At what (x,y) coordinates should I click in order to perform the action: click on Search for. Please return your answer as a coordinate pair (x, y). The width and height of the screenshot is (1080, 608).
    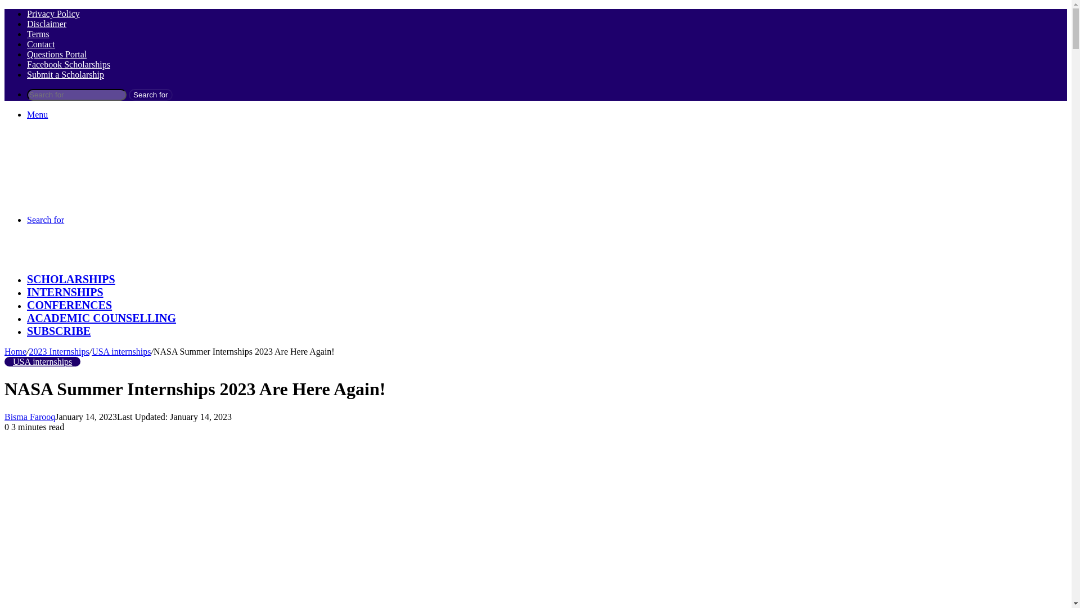
    Looking at the image, I should click on (151, 95).